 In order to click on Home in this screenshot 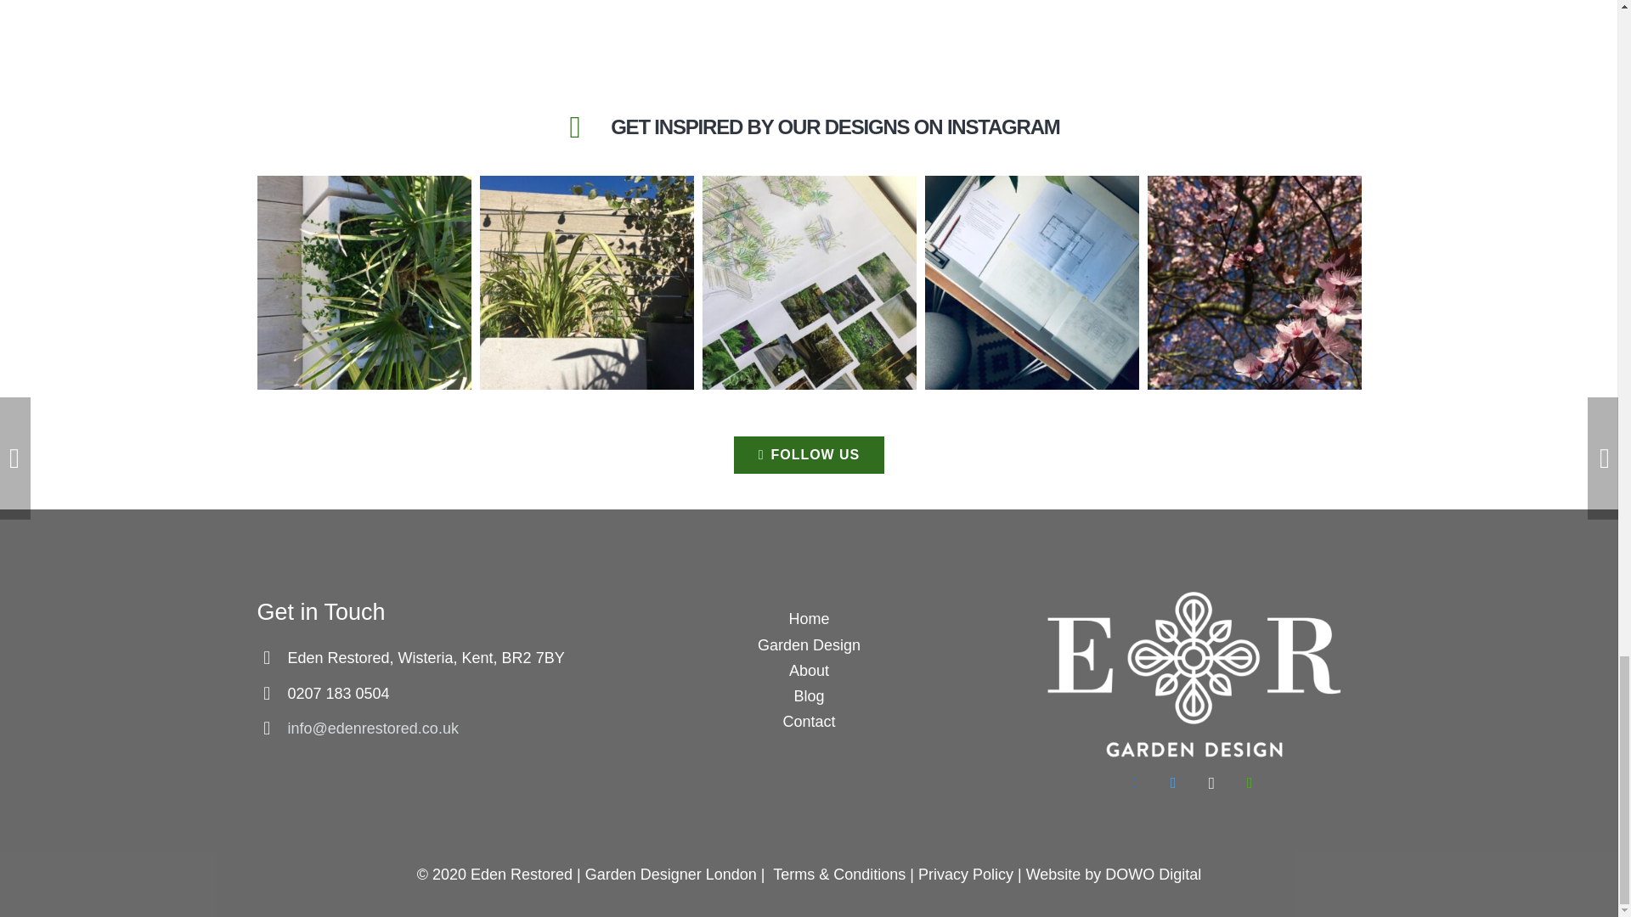, I will do `click(808, 618)`.